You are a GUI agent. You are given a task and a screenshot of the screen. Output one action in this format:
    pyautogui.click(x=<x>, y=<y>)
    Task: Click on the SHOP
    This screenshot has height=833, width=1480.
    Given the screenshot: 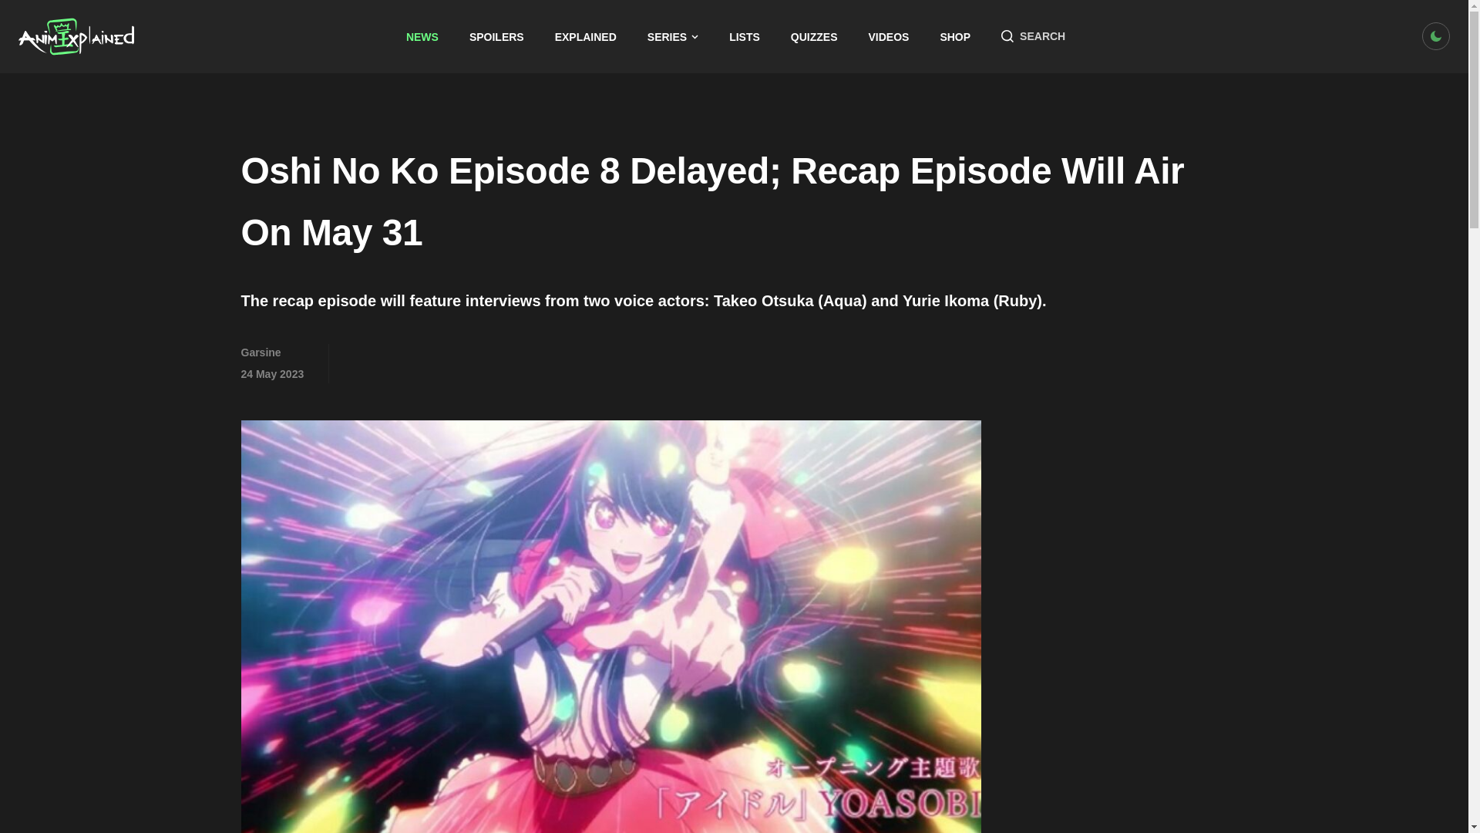 What is the action you would take?
    pyautogui.click(x=955, y=37)
    